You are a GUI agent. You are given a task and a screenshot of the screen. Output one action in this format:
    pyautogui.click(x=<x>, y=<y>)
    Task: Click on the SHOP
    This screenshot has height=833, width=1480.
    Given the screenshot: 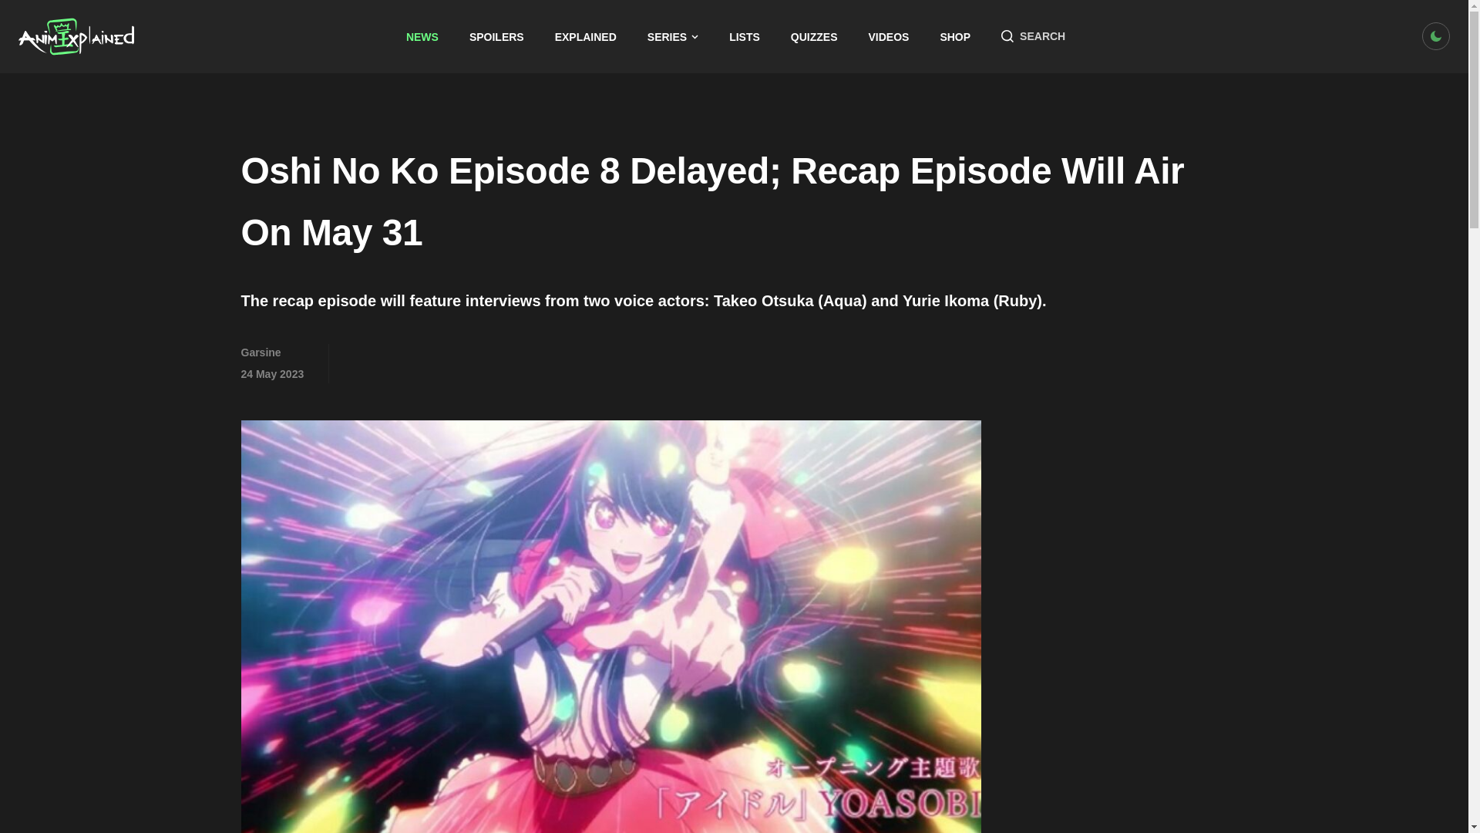 What is the action you would take?
    pyautogui.click(x=955, y=37)
    